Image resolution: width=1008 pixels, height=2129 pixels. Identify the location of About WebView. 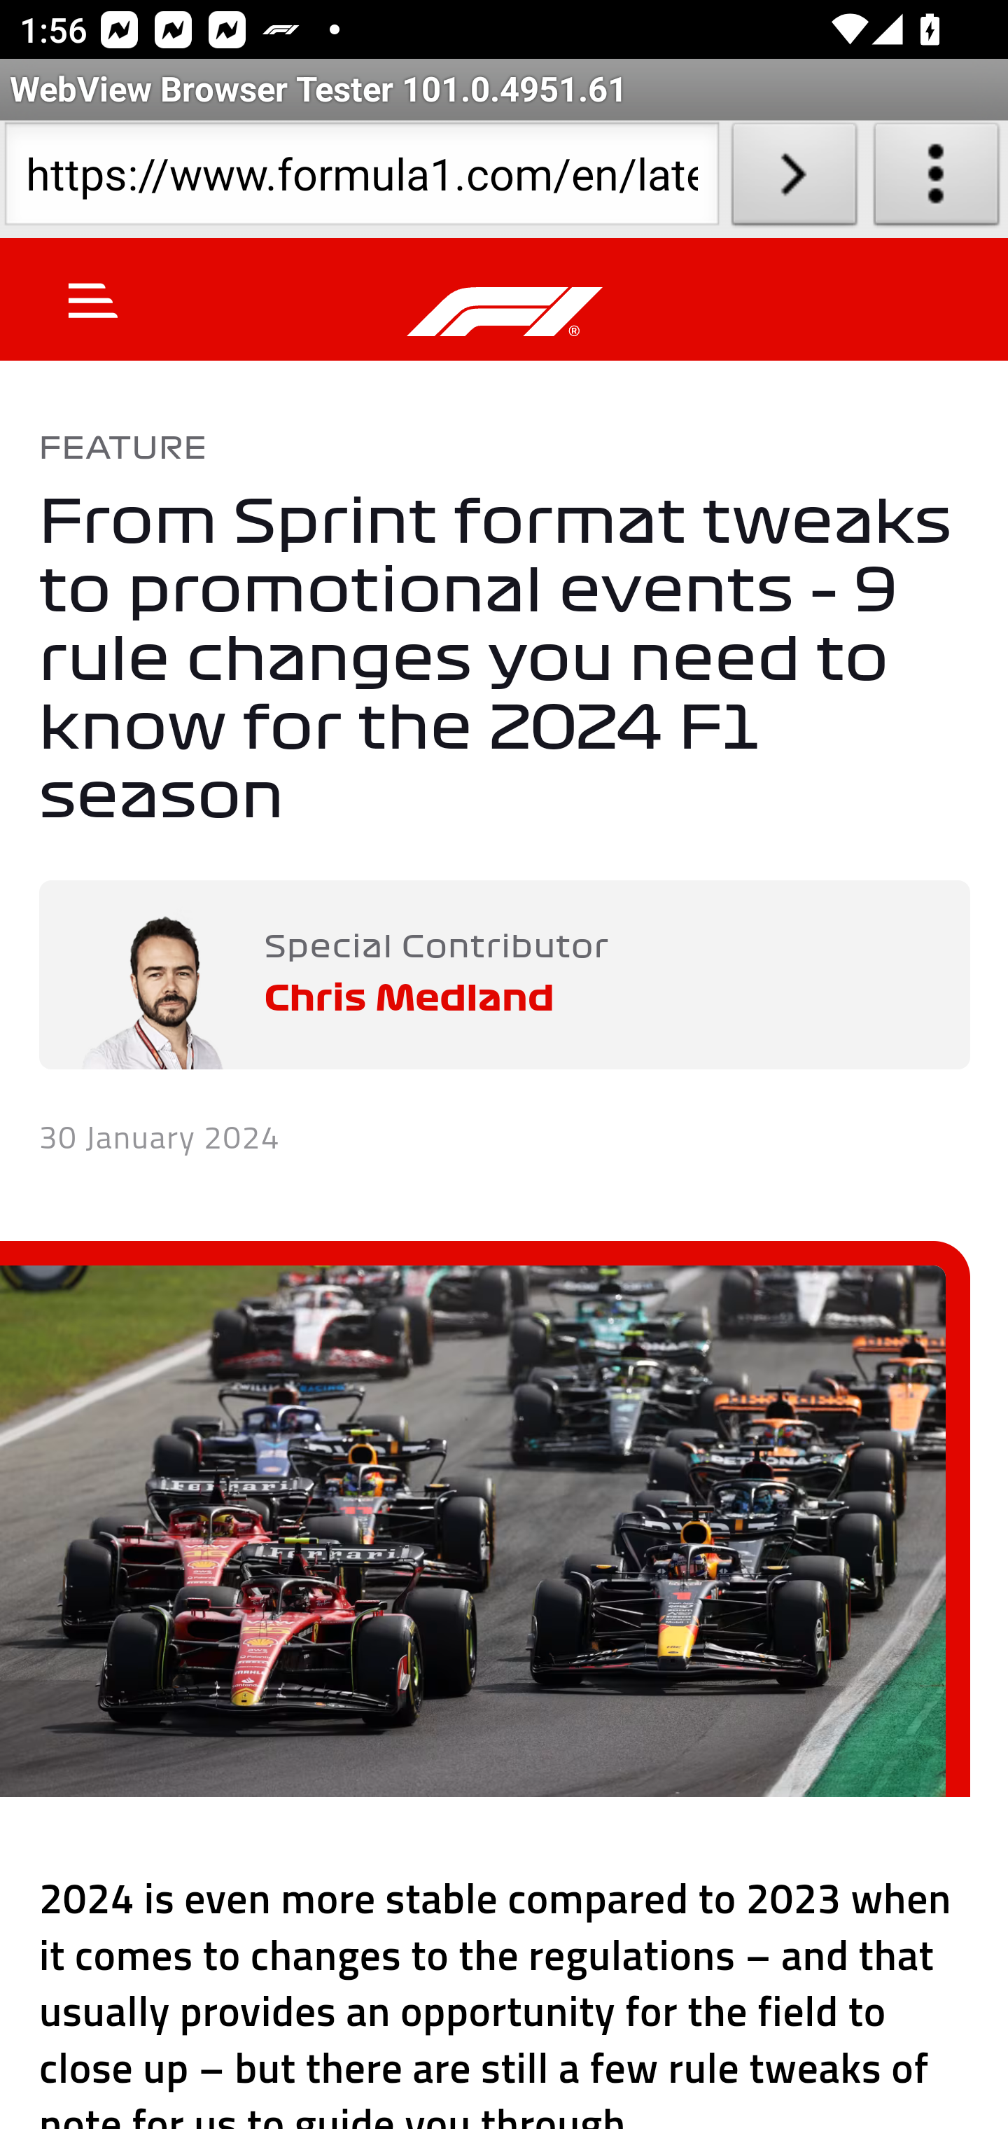
(937, 179).